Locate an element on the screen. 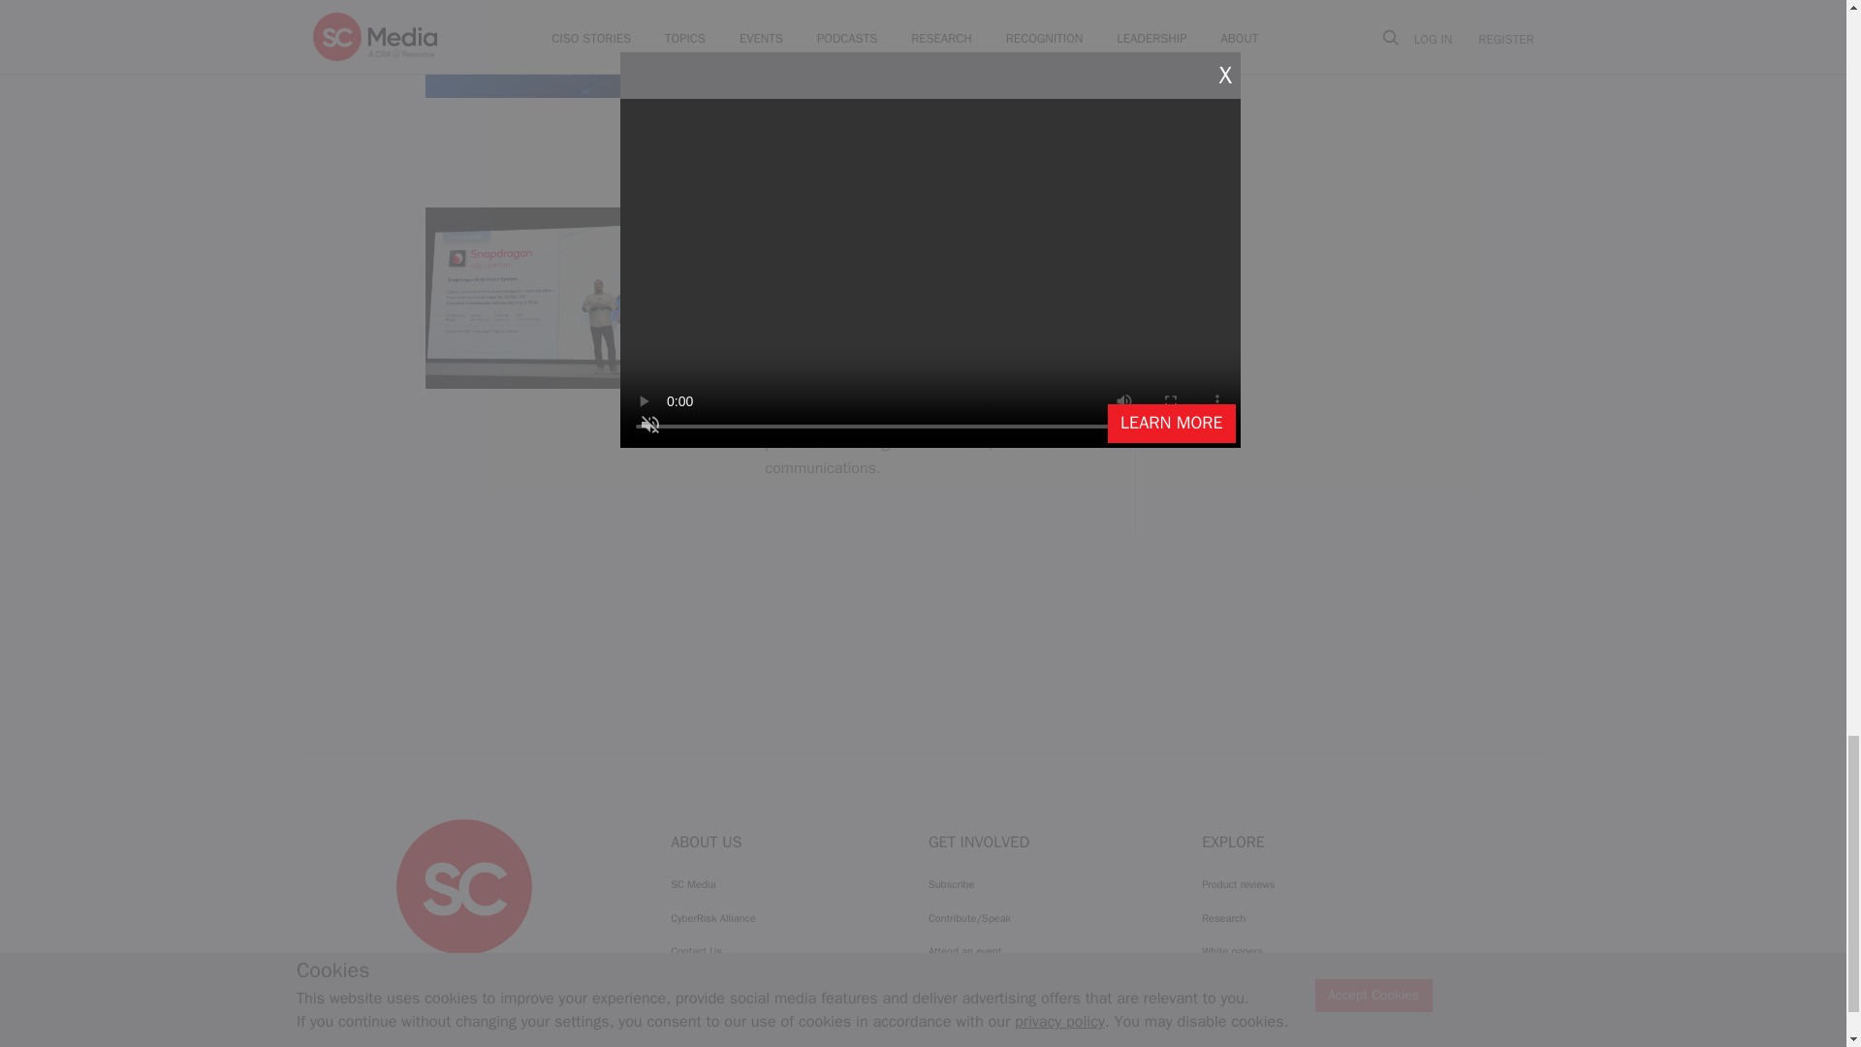  SC Media is located at coordinates (463, 886).